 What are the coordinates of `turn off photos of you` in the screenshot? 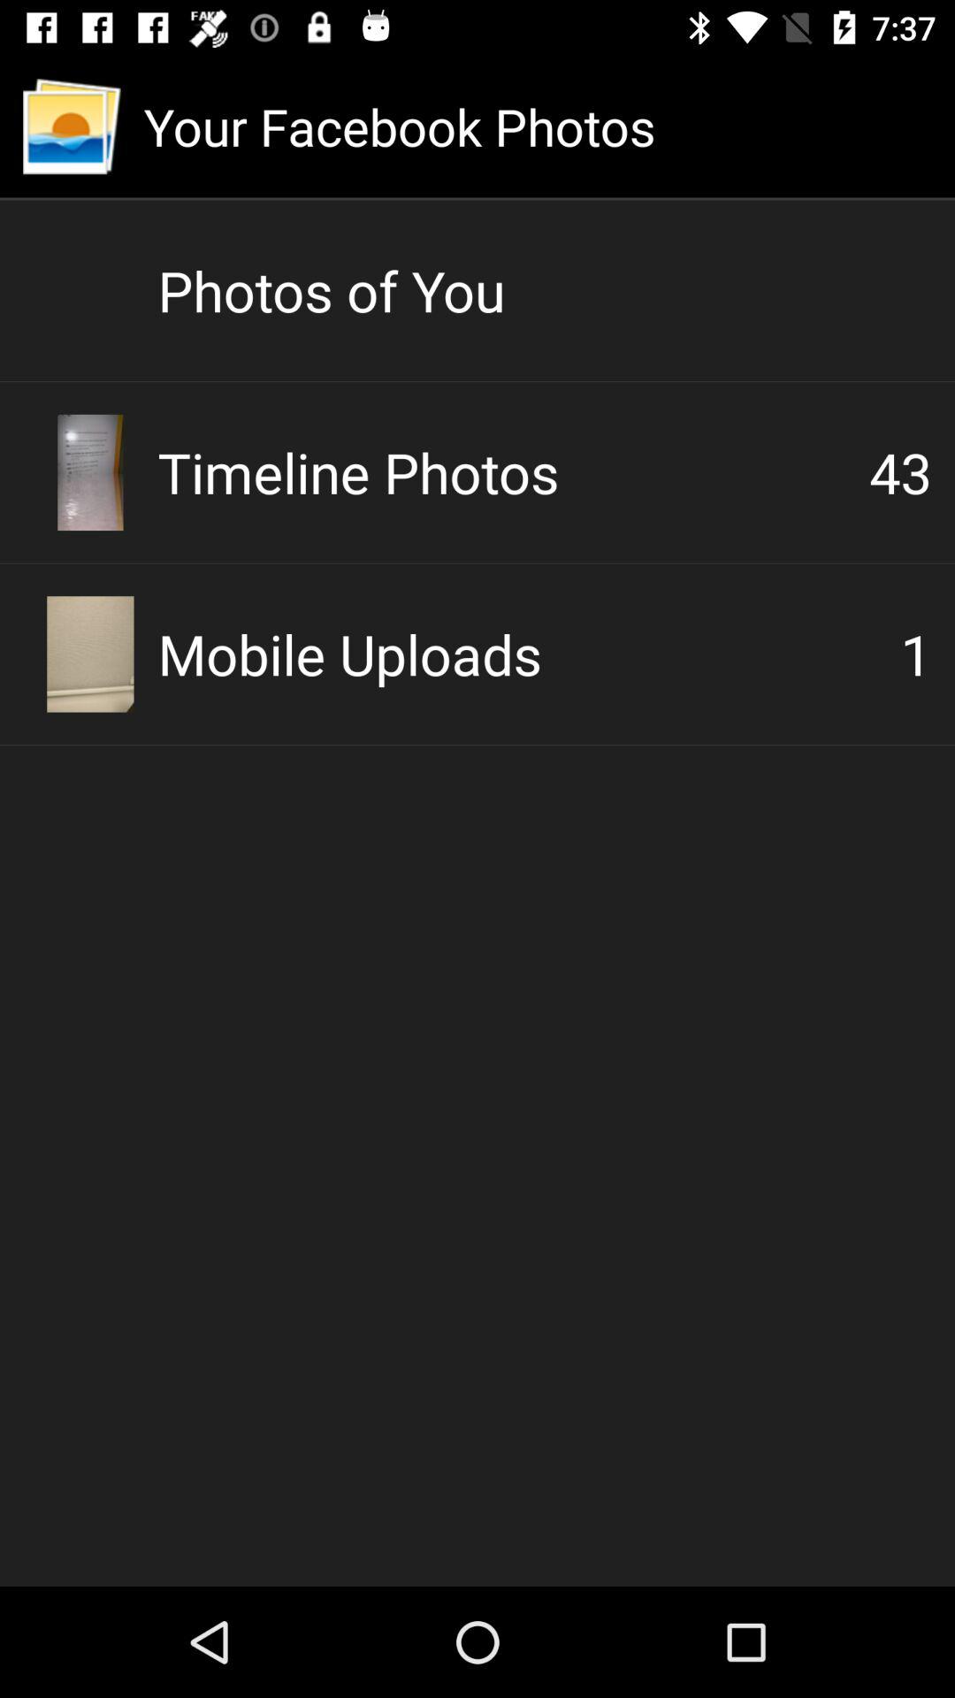 It's located at (545, 290).